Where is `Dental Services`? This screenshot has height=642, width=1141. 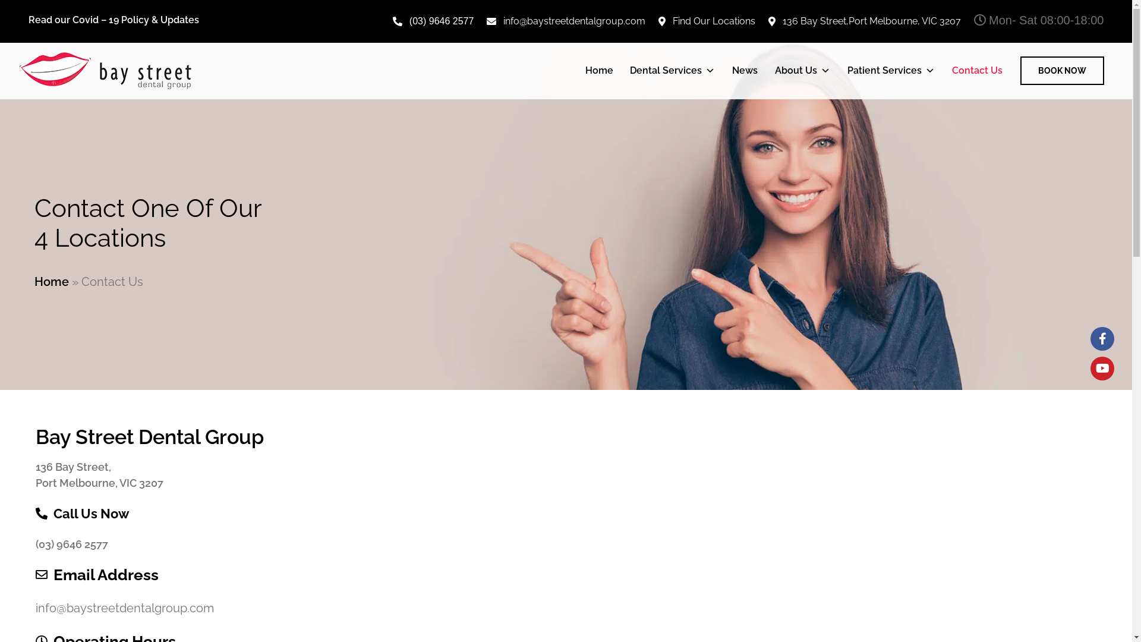
Dental Services is located at coordinates (673, 71).